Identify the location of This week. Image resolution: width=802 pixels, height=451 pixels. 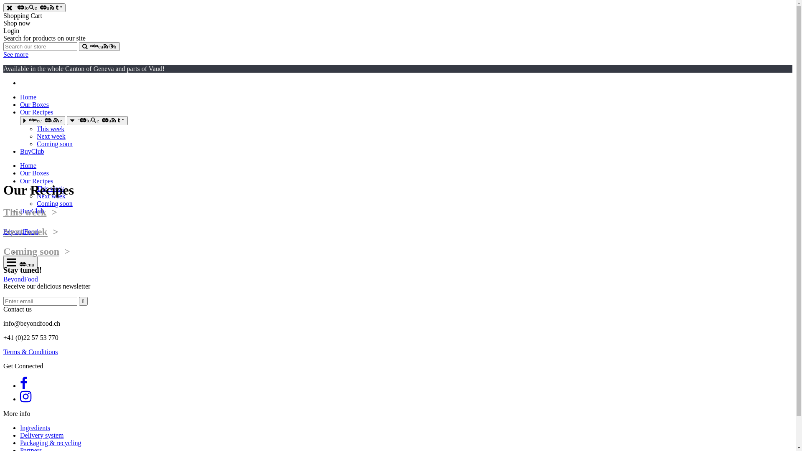
(51, 189).